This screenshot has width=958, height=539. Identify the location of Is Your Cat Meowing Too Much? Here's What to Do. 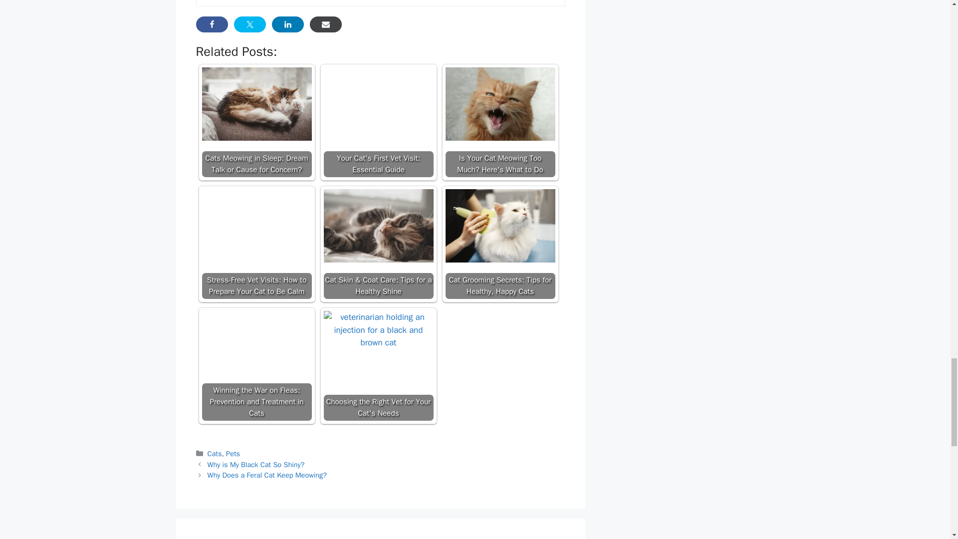
(500, 104).